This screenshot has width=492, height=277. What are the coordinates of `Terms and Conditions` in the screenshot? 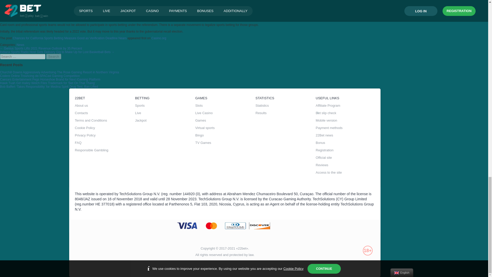 It's located at (104, 121).